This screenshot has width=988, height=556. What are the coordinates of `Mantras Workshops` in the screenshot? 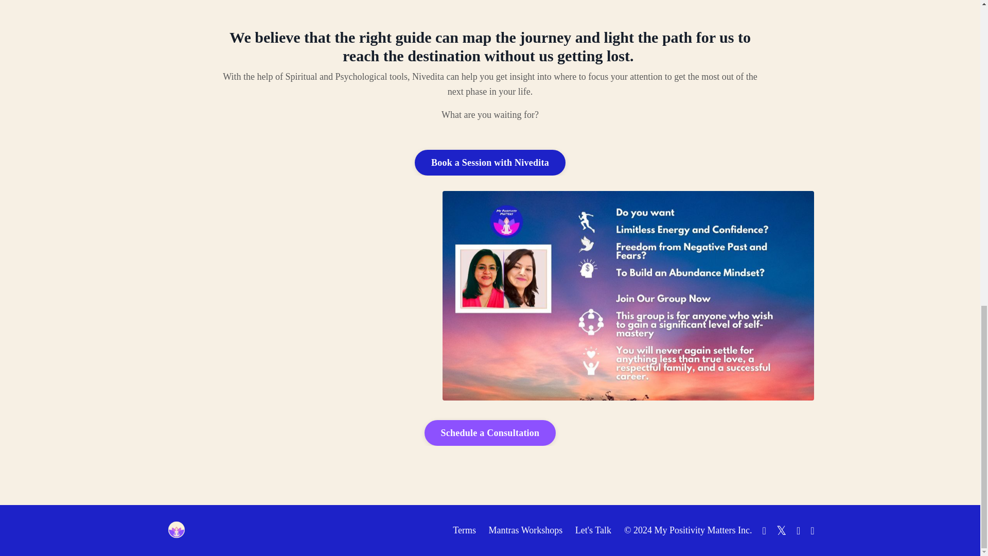 It's located at (526, 530).